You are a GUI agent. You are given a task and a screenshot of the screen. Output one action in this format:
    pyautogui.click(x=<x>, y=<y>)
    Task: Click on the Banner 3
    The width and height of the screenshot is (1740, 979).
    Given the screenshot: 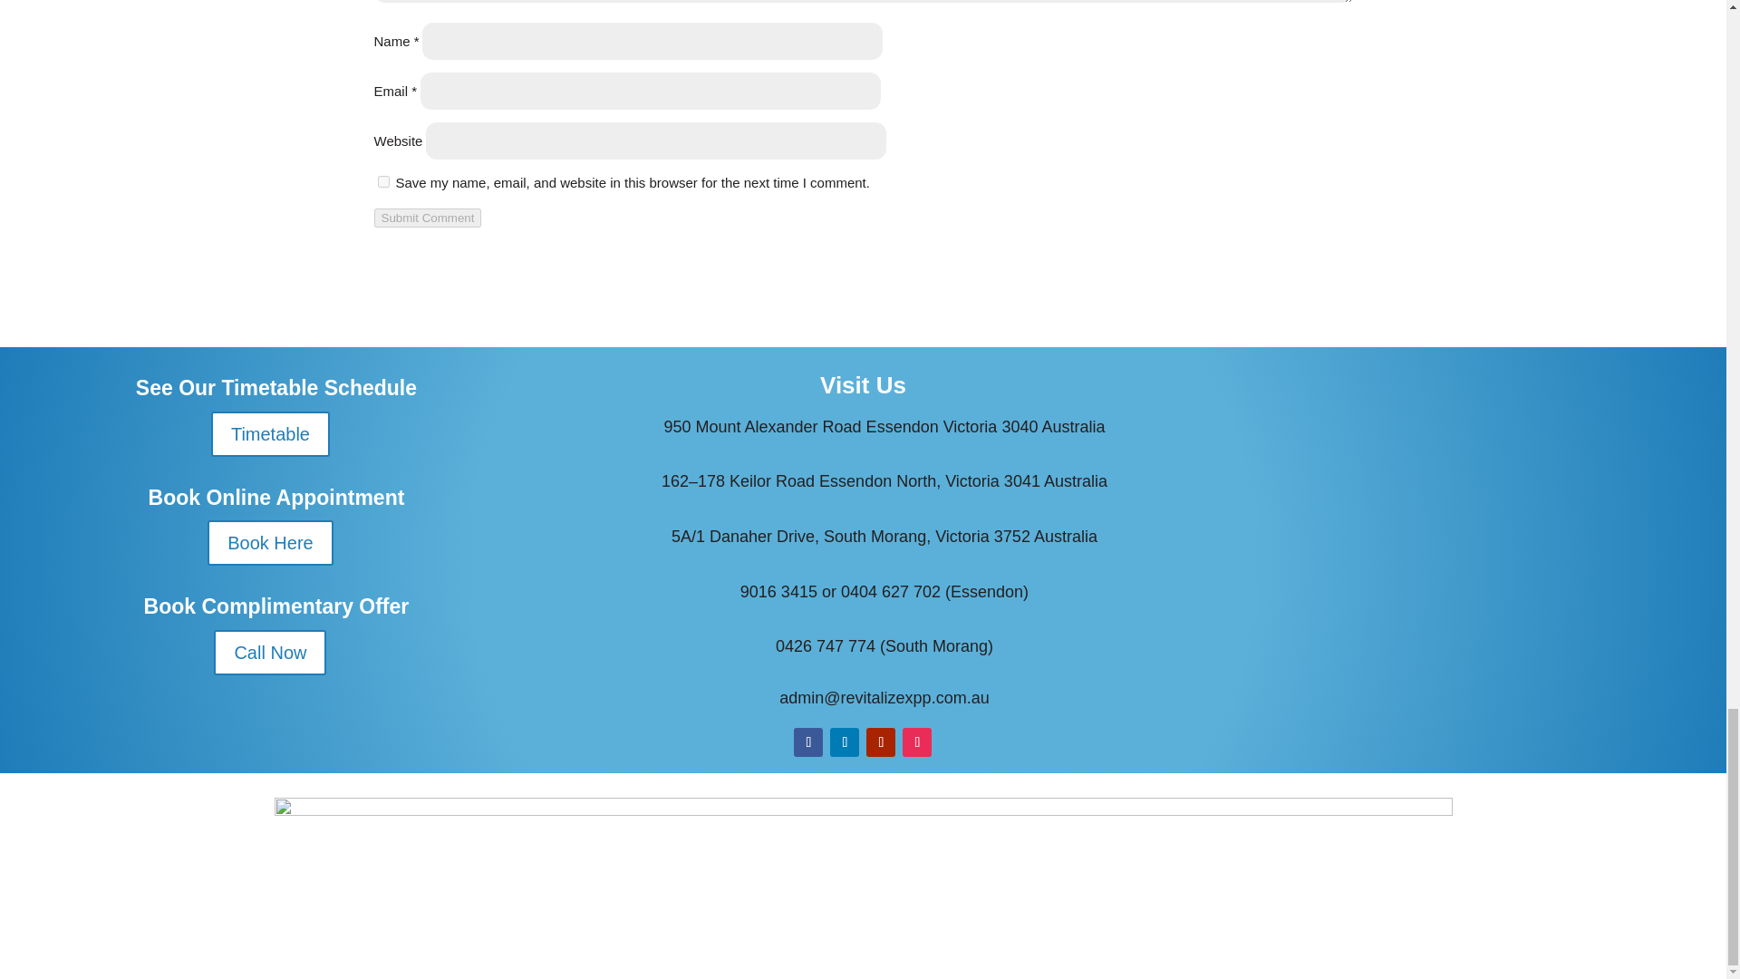 What is the action you would take?
    pyautogui.click(x=862, y=876)
    